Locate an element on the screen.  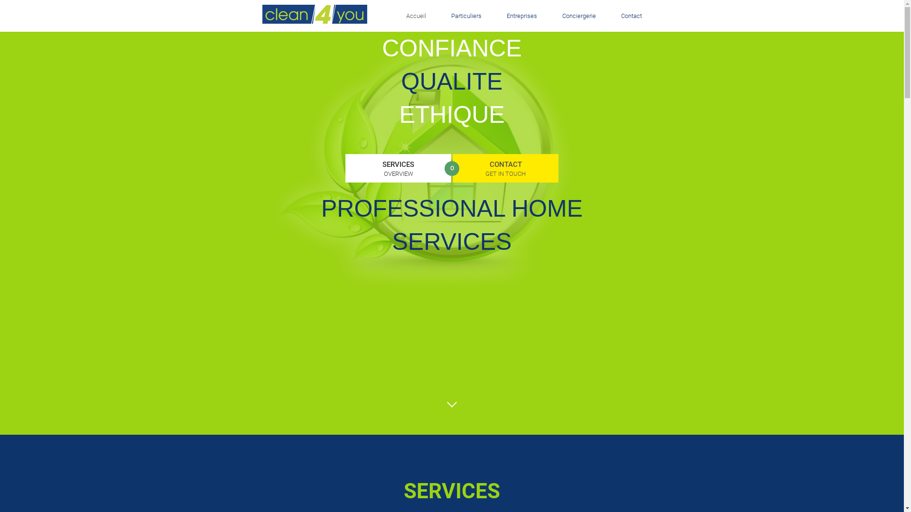
Particuliers is located at coordinates (466, 16).